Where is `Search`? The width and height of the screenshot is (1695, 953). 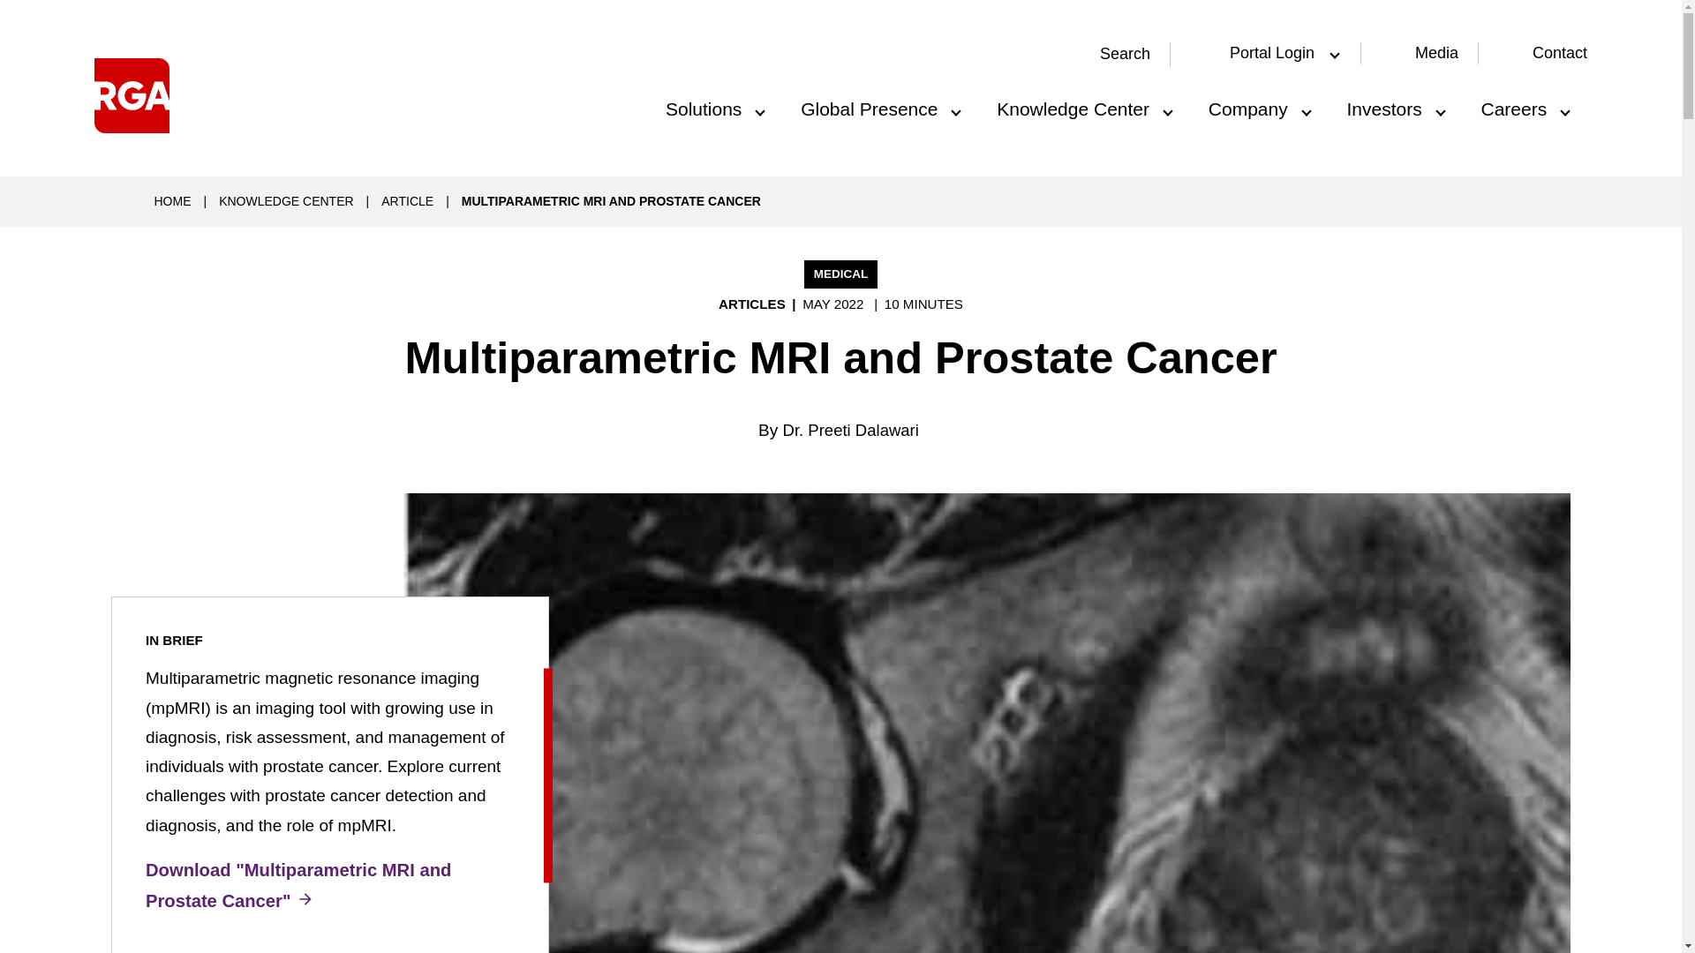 Search is located at coordinates (1114, 55).